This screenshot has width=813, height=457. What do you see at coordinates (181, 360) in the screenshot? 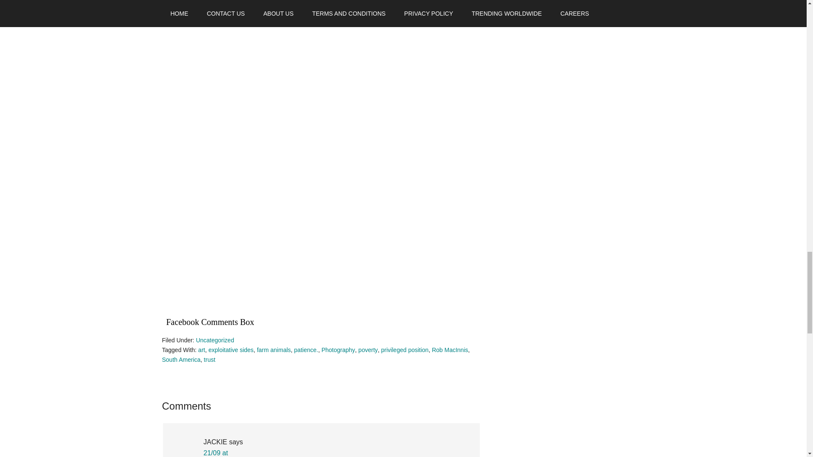
I see `South America` at bounding box center [181, 360].